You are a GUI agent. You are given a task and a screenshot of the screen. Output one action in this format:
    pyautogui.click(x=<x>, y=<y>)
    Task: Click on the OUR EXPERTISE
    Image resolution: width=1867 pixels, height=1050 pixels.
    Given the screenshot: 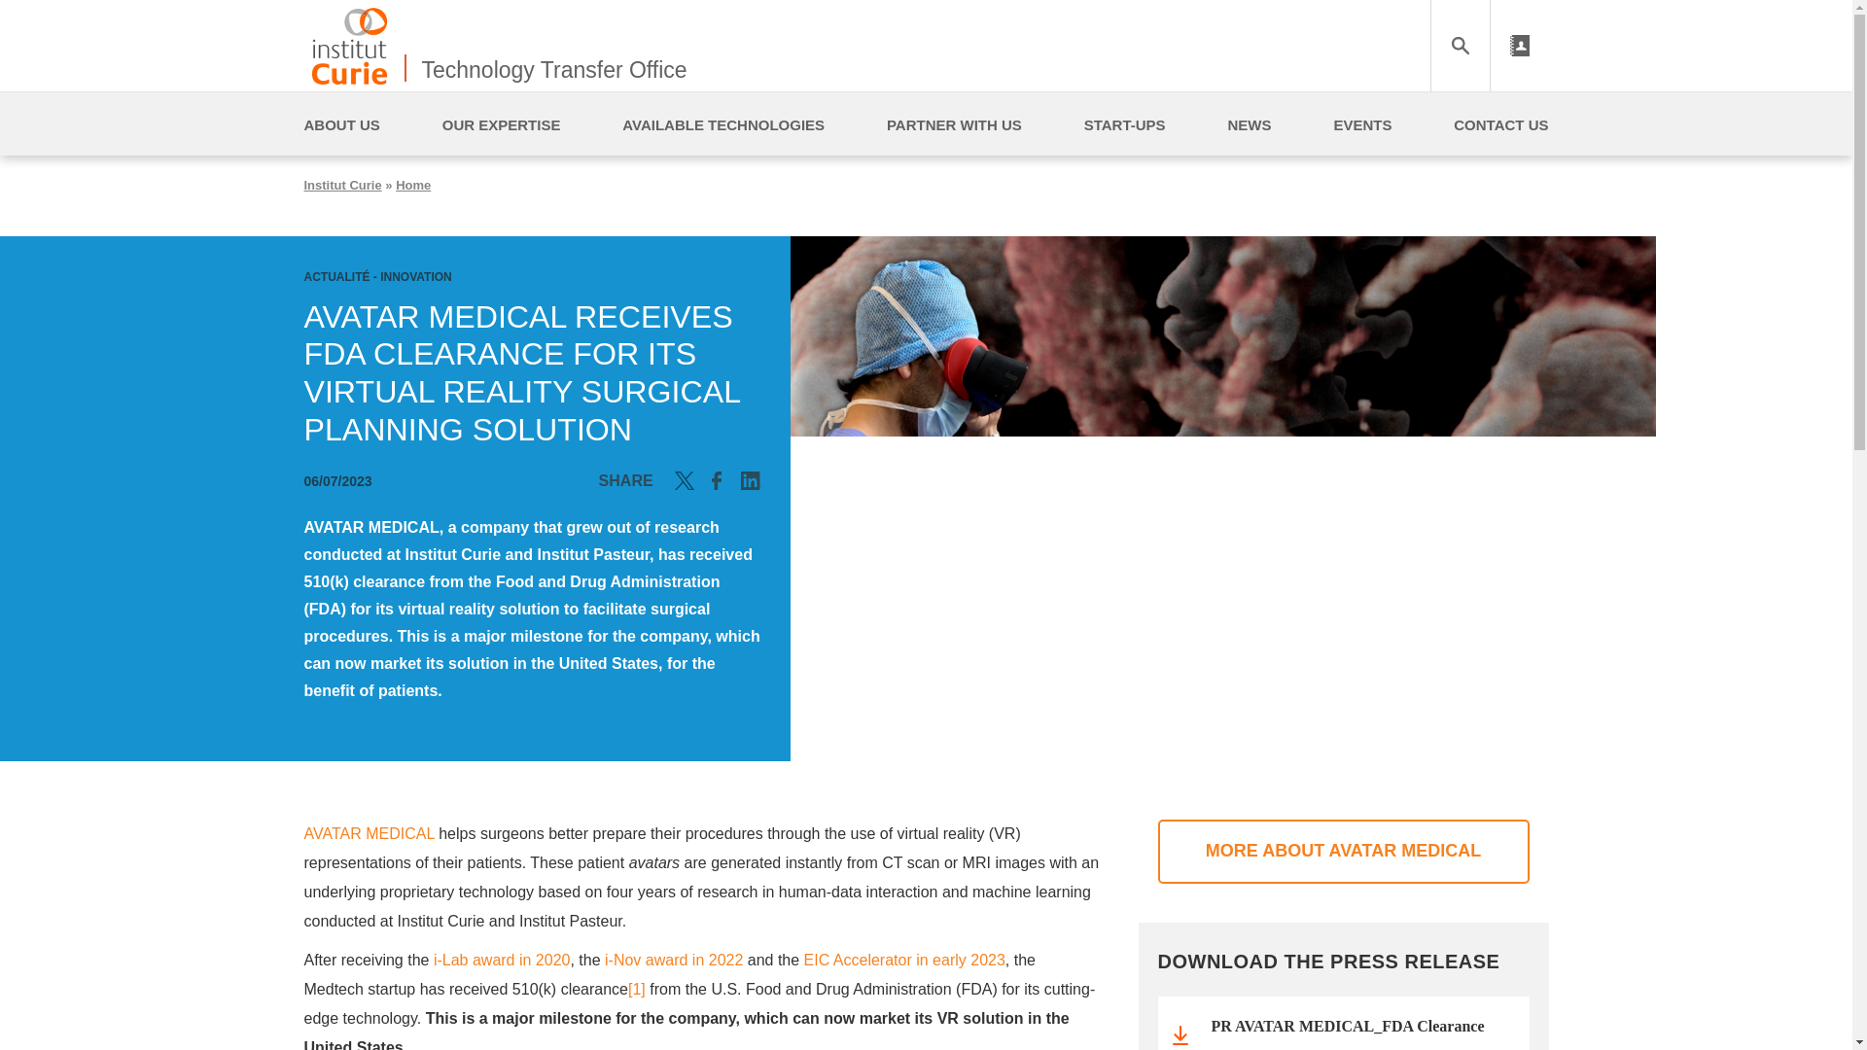 What is the action you would take?
    pyautogui.click(x=502, y=124)
    